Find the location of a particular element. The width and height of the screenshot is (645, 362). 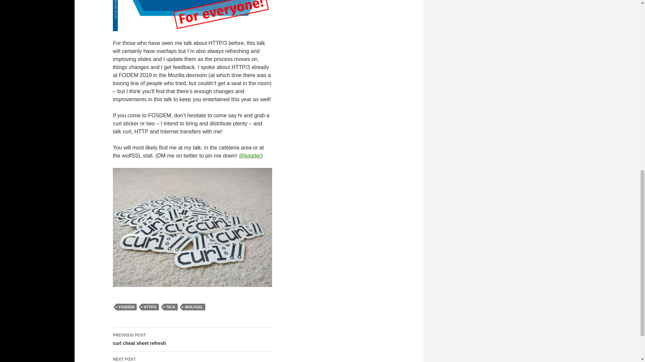

FOSDEM is located at coordinates (126, 307).